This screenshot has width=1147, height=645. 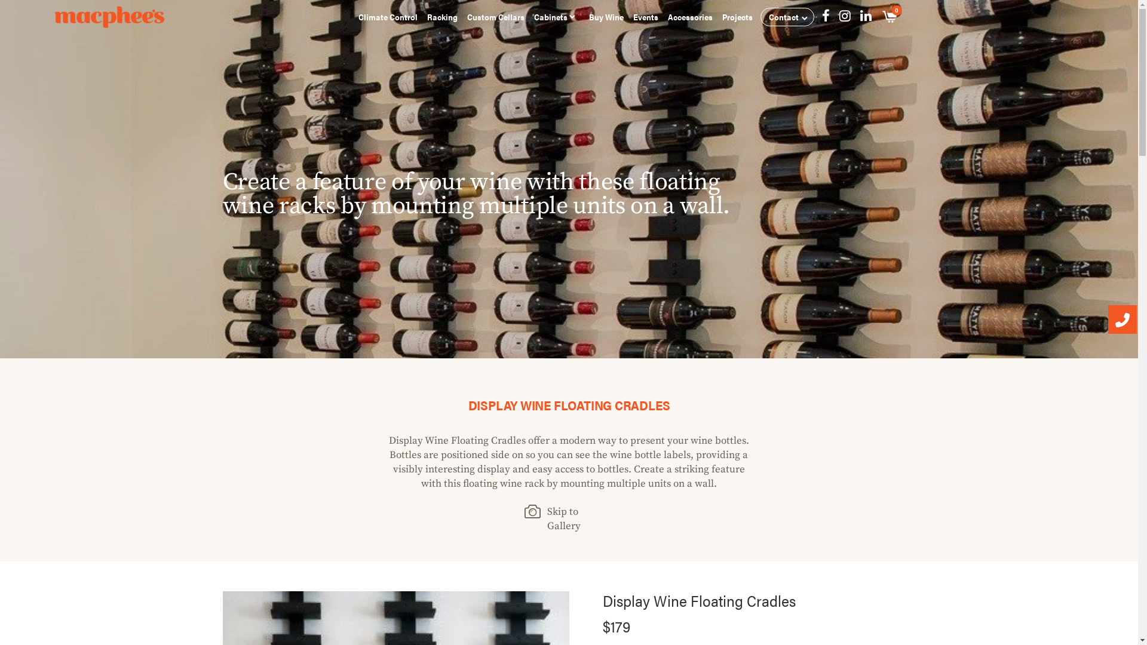 I want to click on Buy Wine, so click(x=606, y=17).